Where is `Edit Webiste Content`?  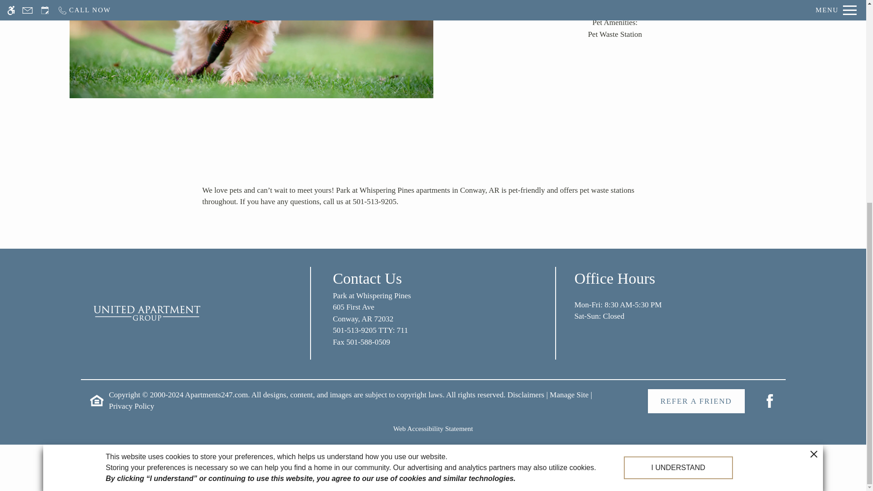
Edit Webiste Content is located at coordinates (146, 313).